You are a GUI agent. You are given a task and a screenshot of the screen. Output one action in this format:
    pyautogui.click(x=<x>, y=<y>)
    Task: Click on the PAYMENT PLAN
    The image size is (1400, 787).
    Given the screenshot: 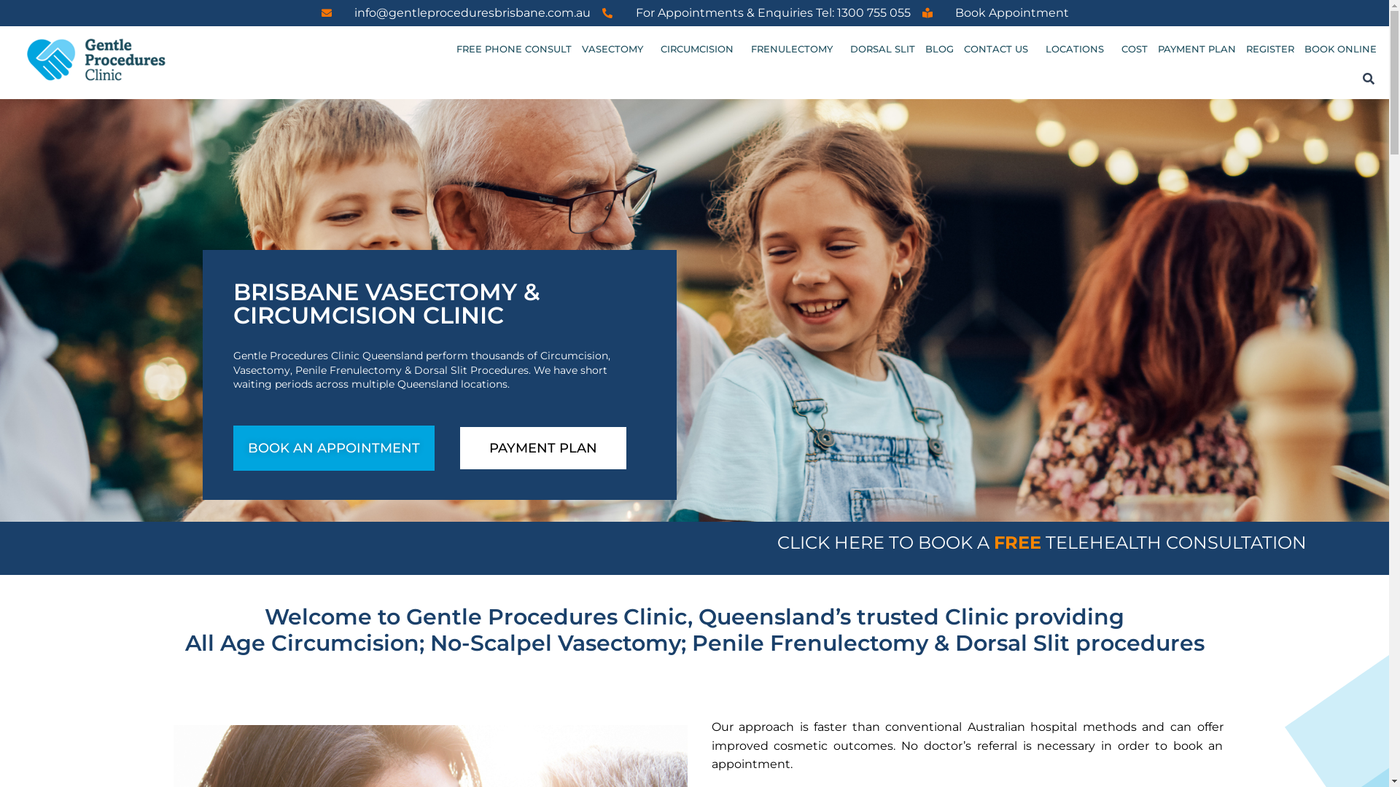 What is the action you would take?
    pyautogui.click(x=1197, y=50)
    